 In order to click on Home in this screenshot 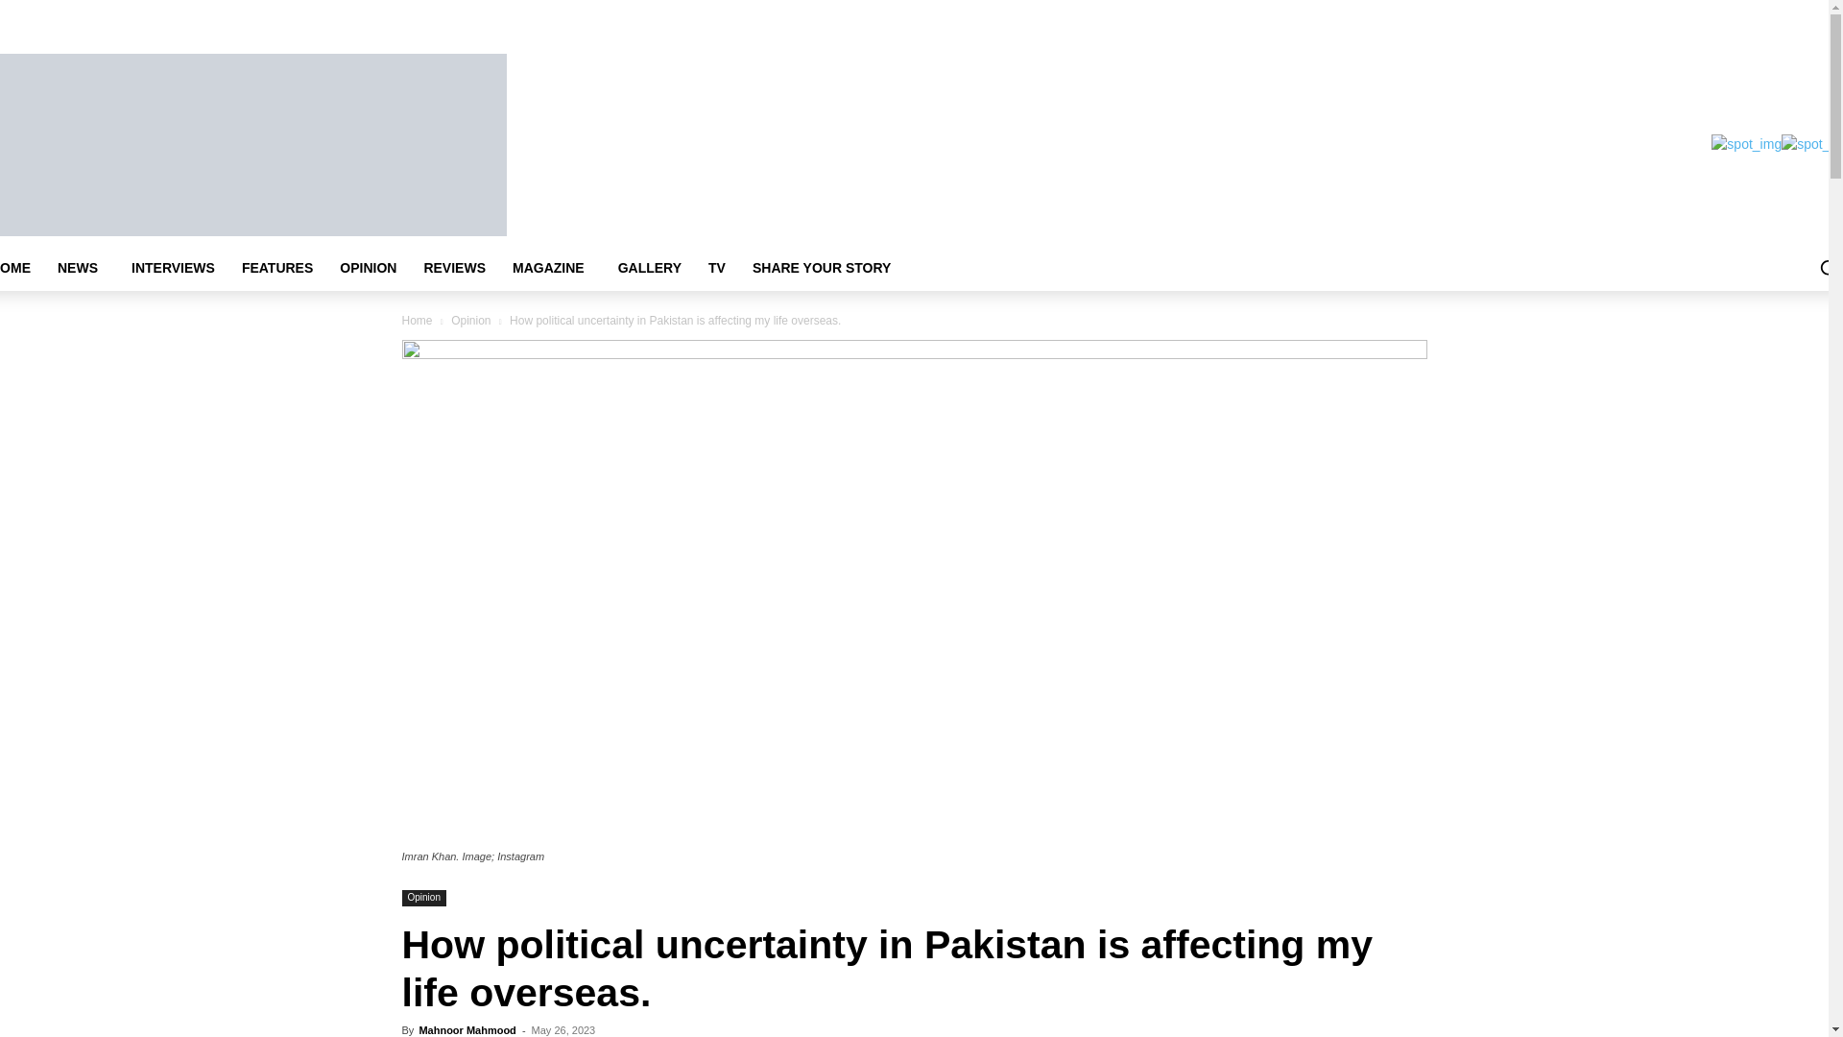, I will do `click(610, 13)`.